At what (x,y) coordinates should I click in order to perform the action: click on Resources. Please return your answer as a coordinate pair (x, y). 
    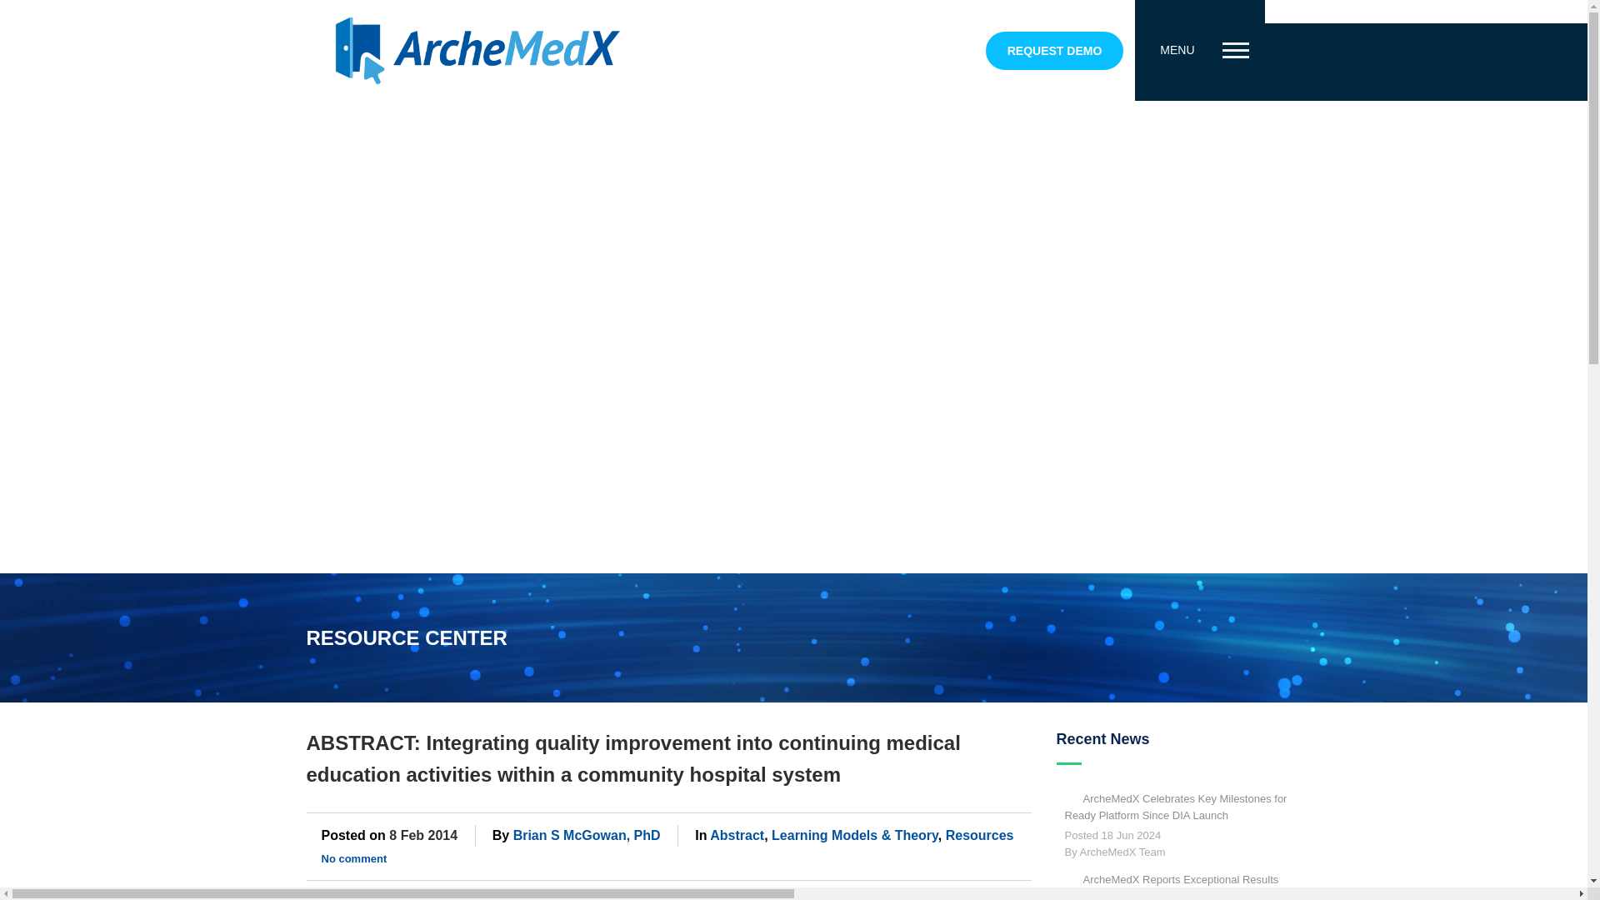
    Looking at the image, I should click on (980, 835).